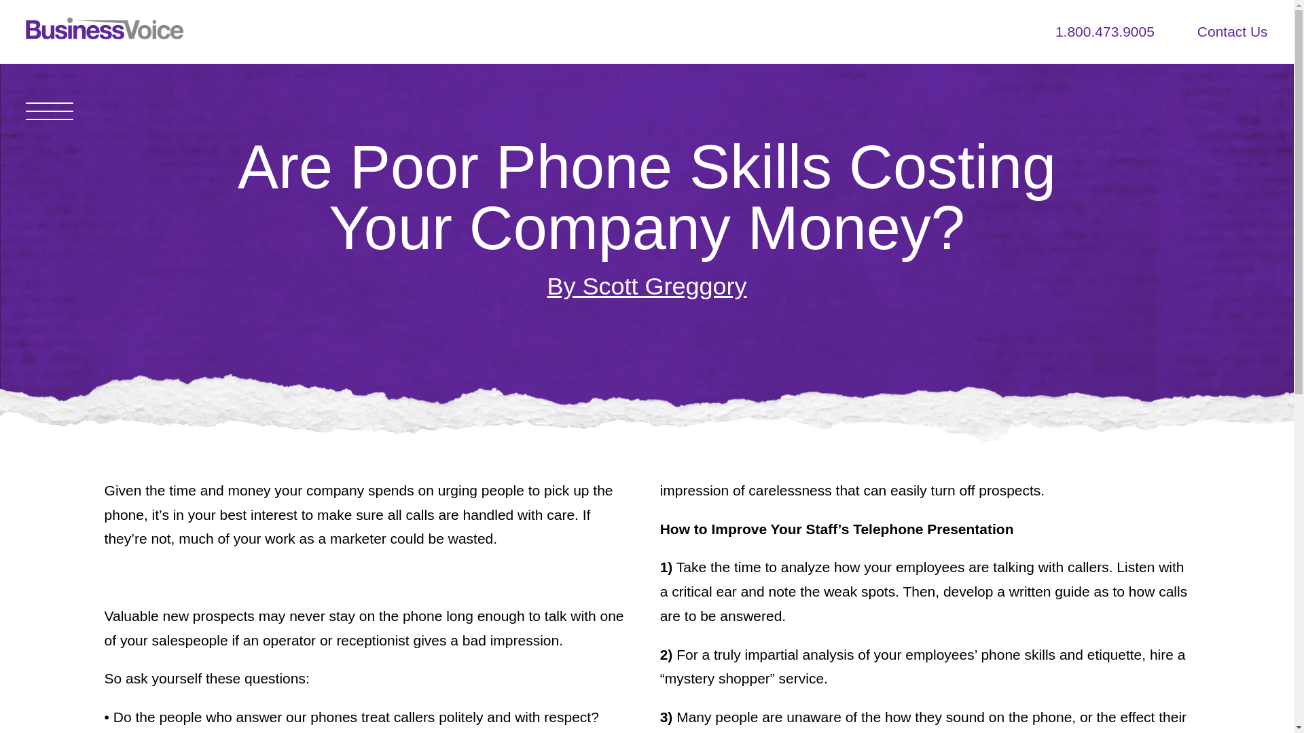 Image resolution: width=1304 pixels, height=733 pixels. What do you see at coordinates (1104, 31) in the screenshot?
I see `1.800.473.9005` at bounding box center [1104, 31].